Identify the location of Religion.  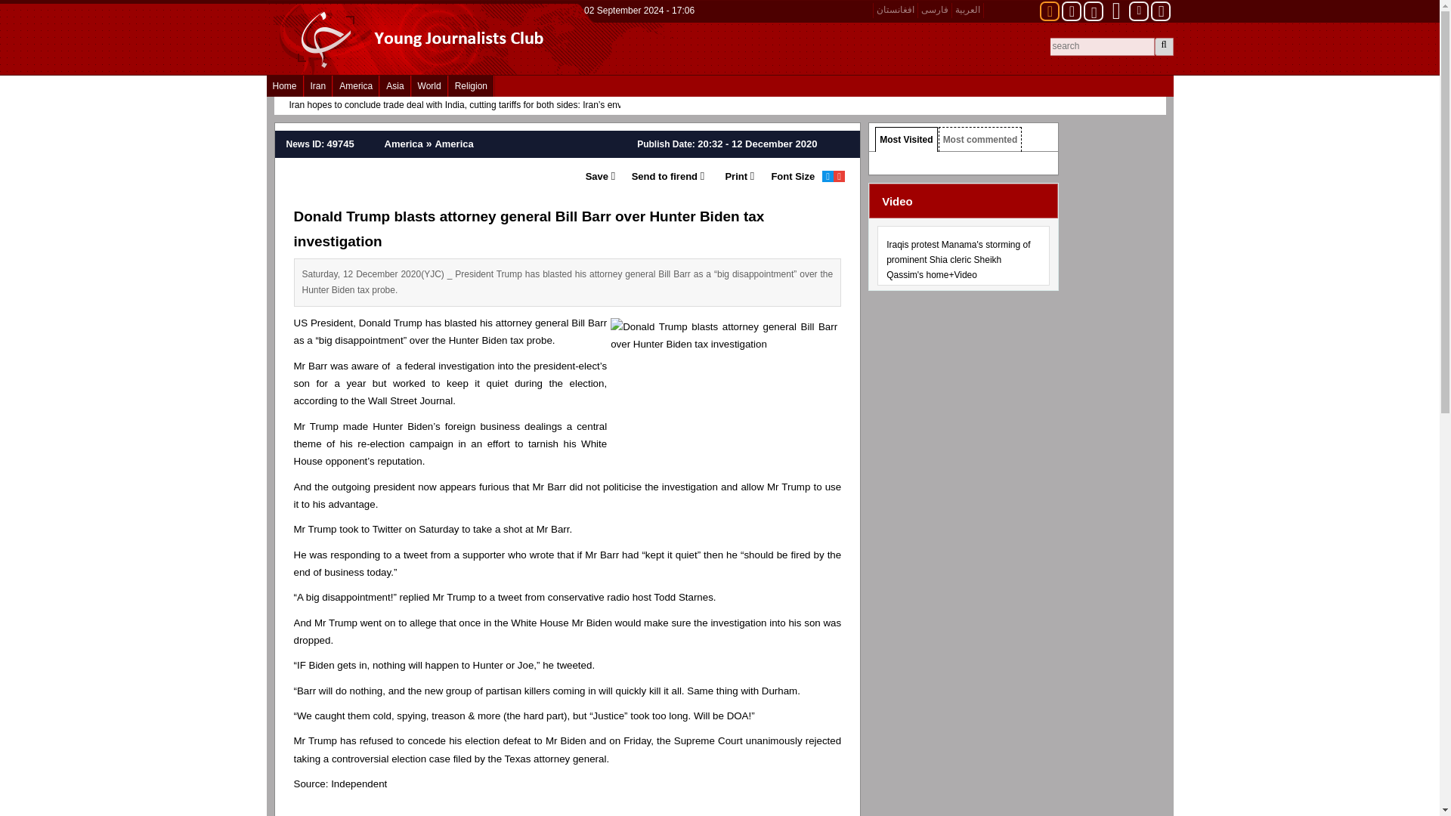
(470, 86).